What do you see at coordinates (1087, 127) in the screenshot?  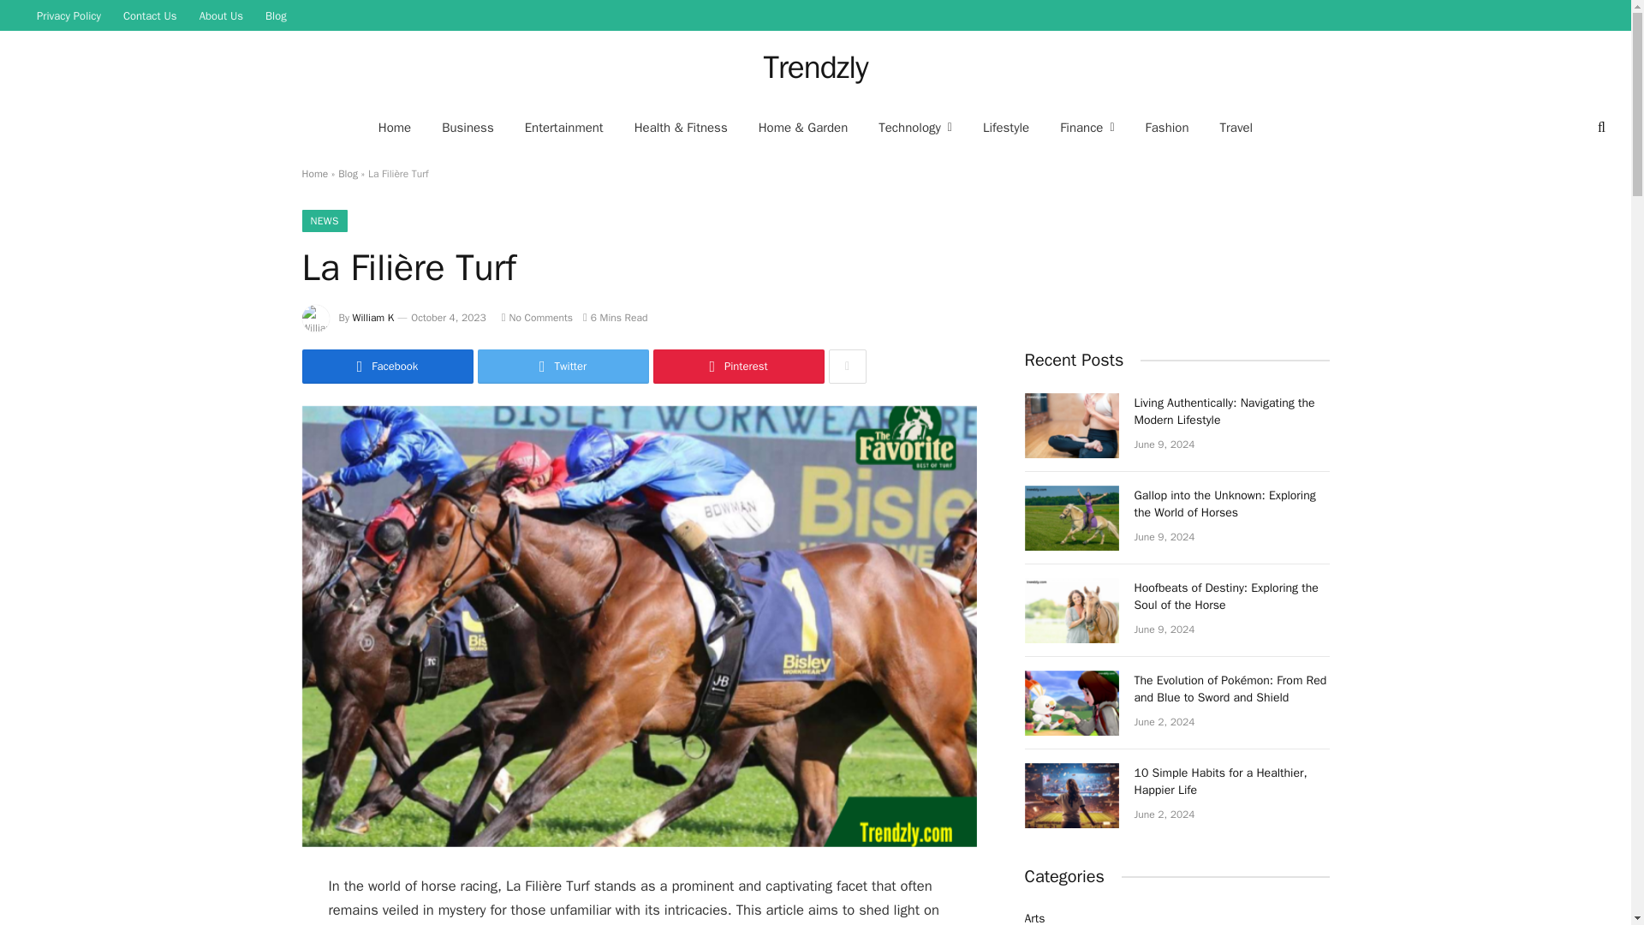 I see `Finance` at bounding box center [1087, 127].